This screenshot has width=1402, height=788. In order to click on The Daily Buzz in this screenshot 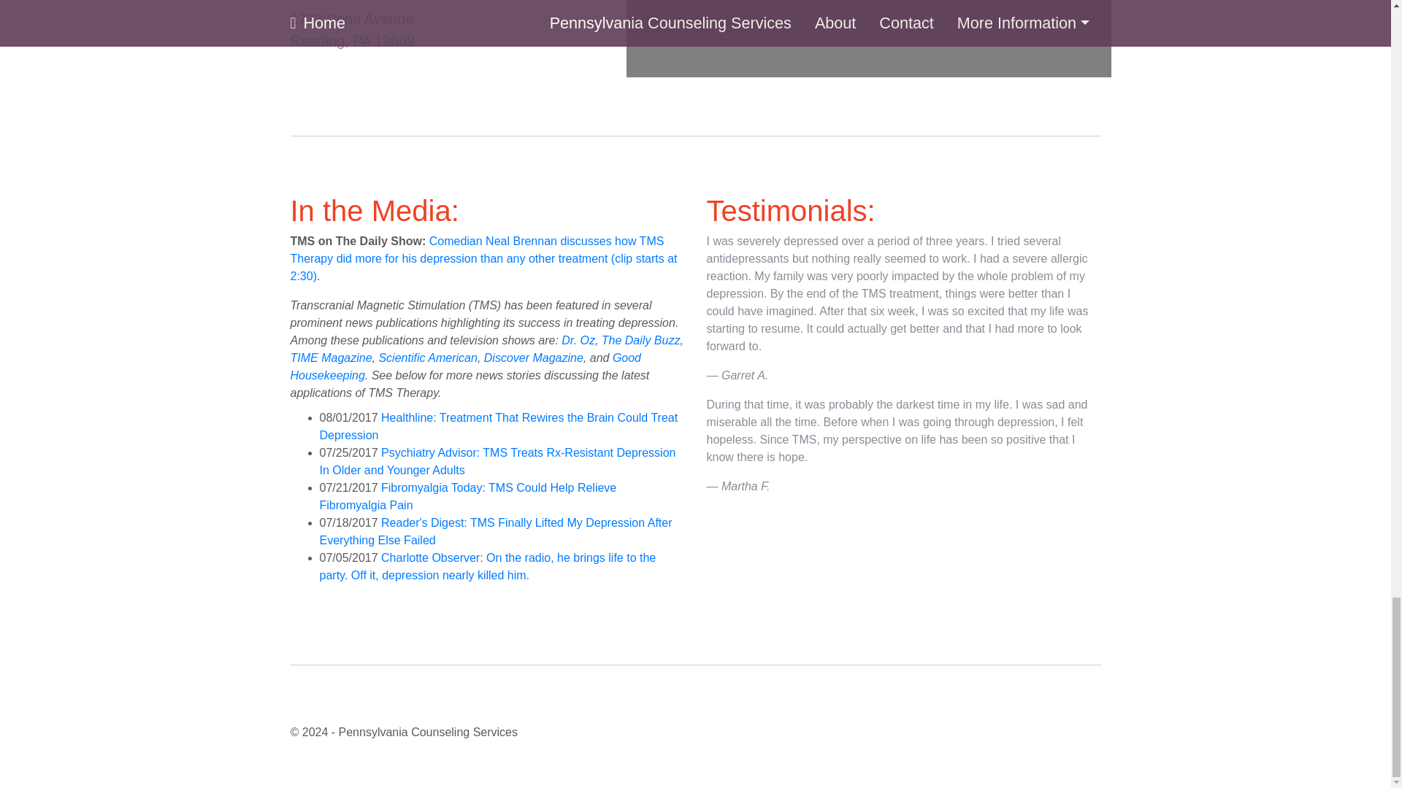, I will do `click(640, 340)`.